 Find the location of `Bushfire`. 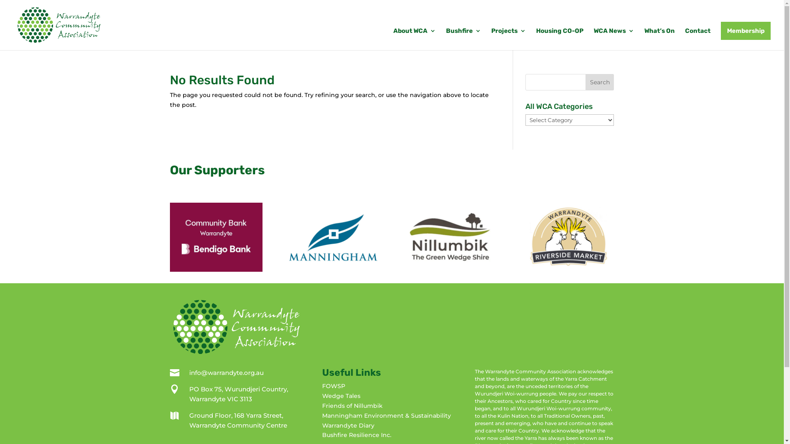

Bushfire is located at coordinates (463, 39).